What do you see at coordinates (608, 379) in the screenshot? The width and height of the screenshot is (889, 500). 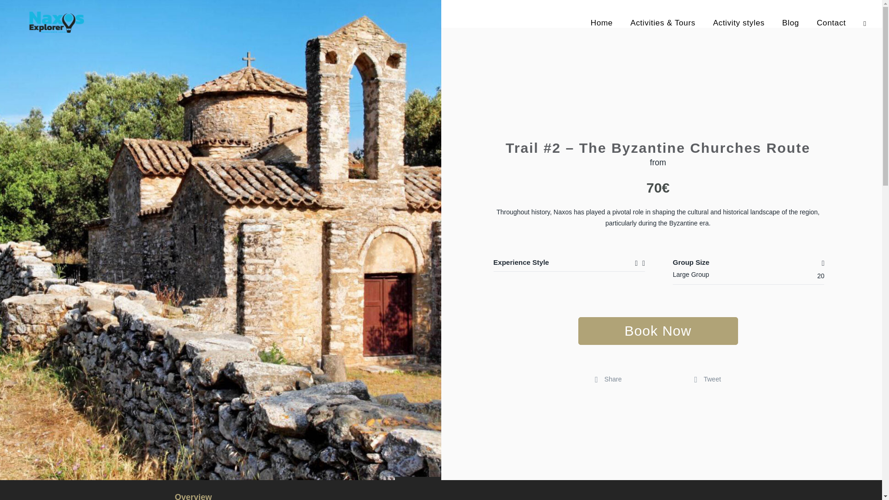 I see `Share` at bounding box center [608, 379].